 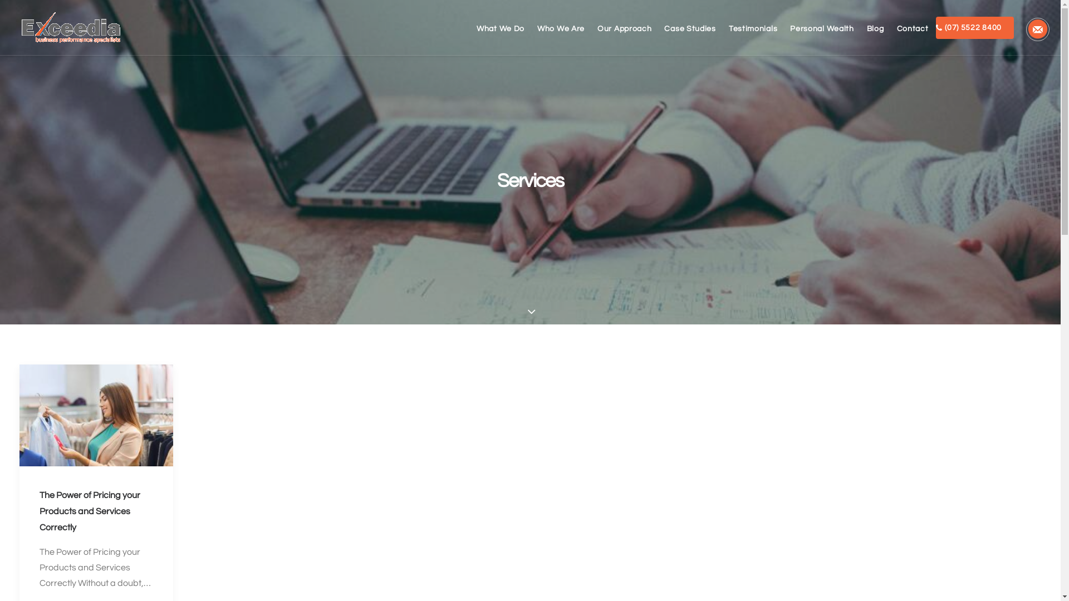 I want to click on Our Approach, so click(x=625, y=29).